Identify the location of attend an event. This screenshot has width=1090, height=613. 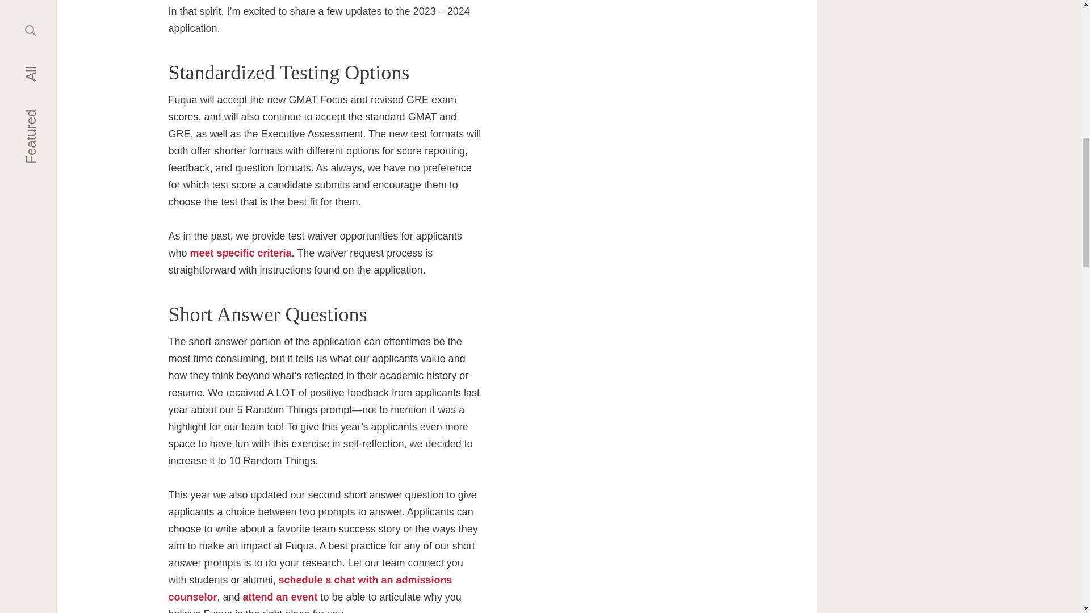
(279, 597).